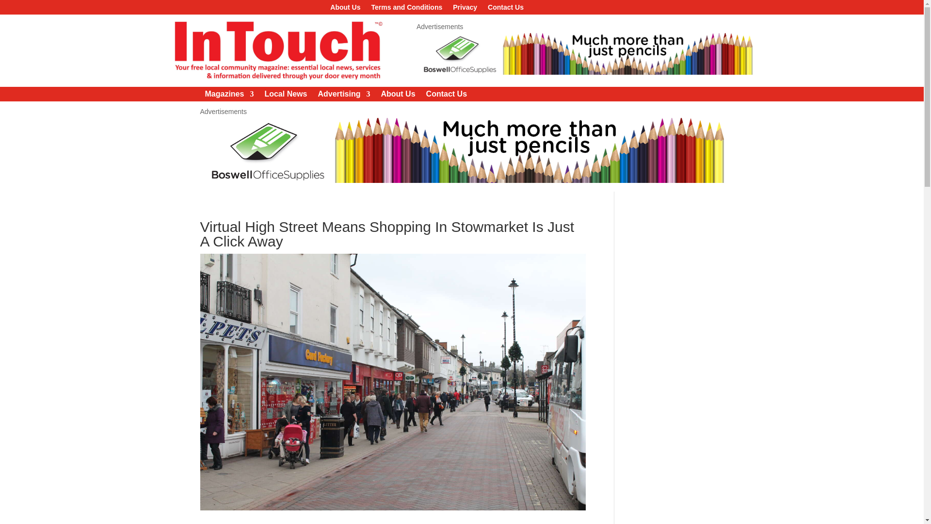  What do you see at coordinates (229, 96) in the screenshot?
I see `Magazines` at bounding box center [229, 96].